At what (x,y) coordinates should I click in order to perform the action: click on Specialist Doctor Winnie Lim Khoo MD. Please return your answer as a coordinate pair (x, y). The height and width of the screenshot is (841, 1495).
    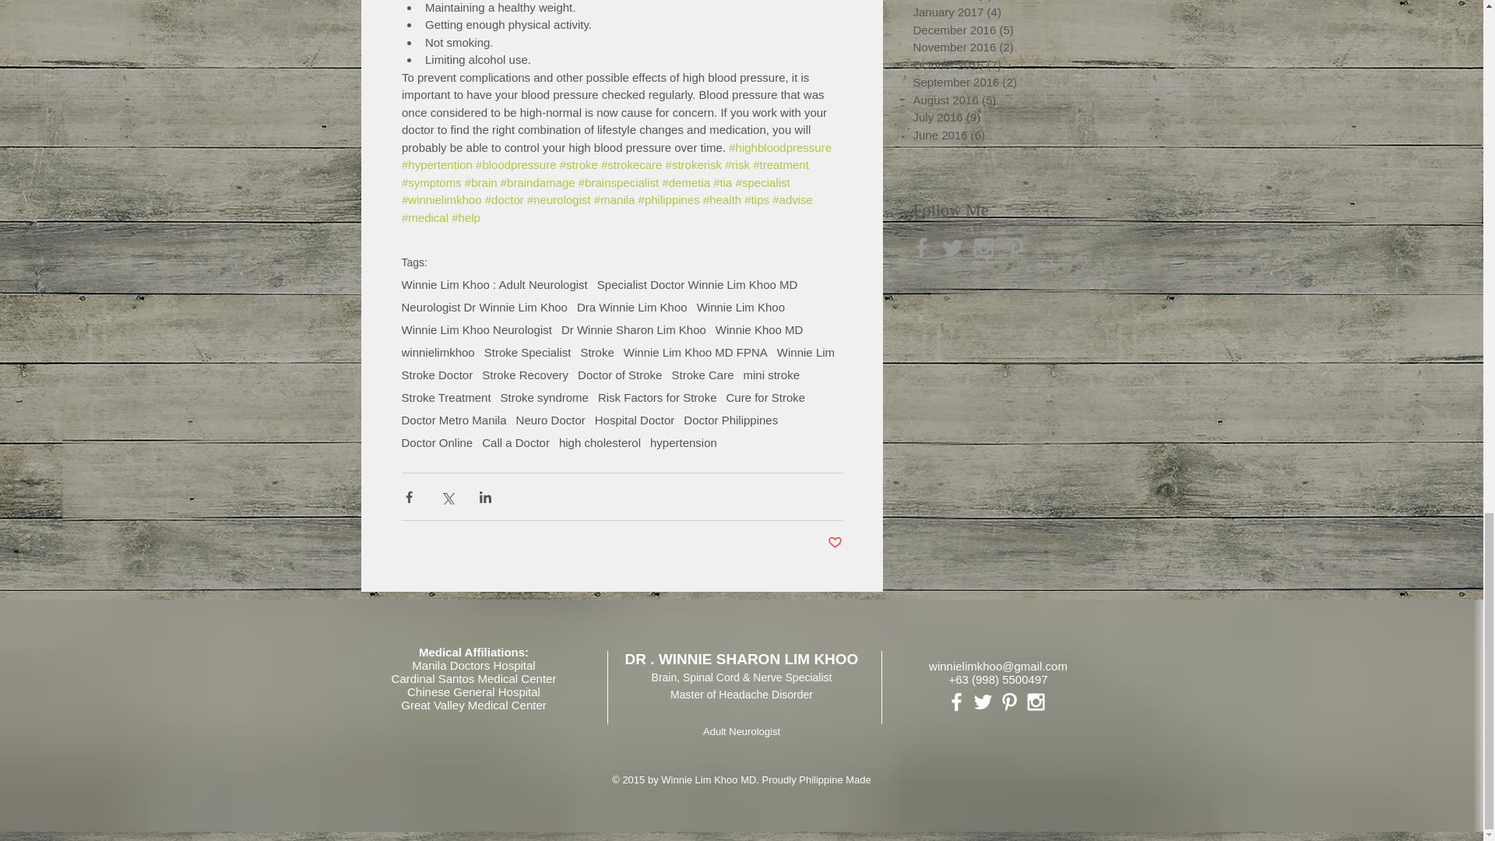
    Looking at the image, I should click on (698, 284).